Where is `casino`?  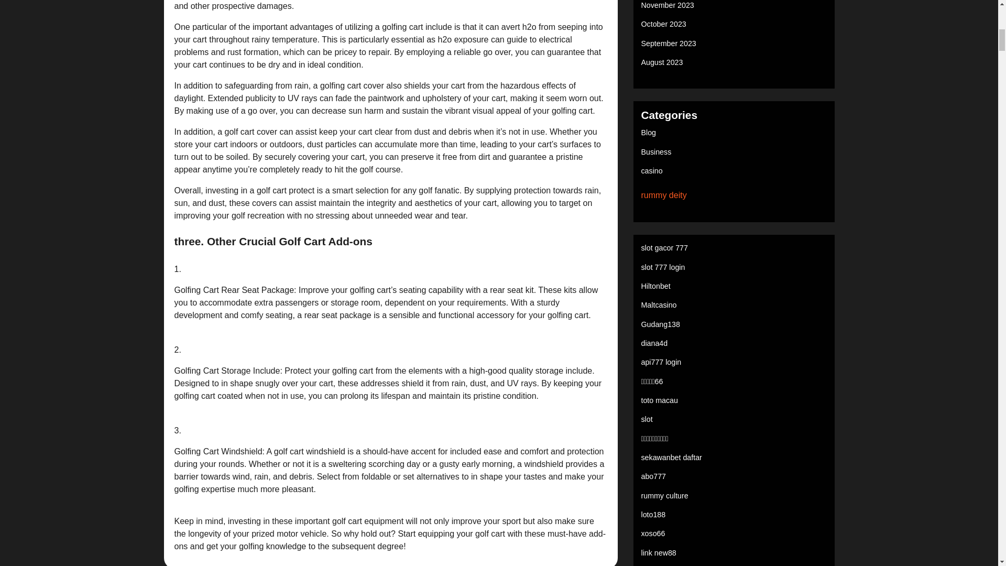
casino is located at coordinates (652, 170).